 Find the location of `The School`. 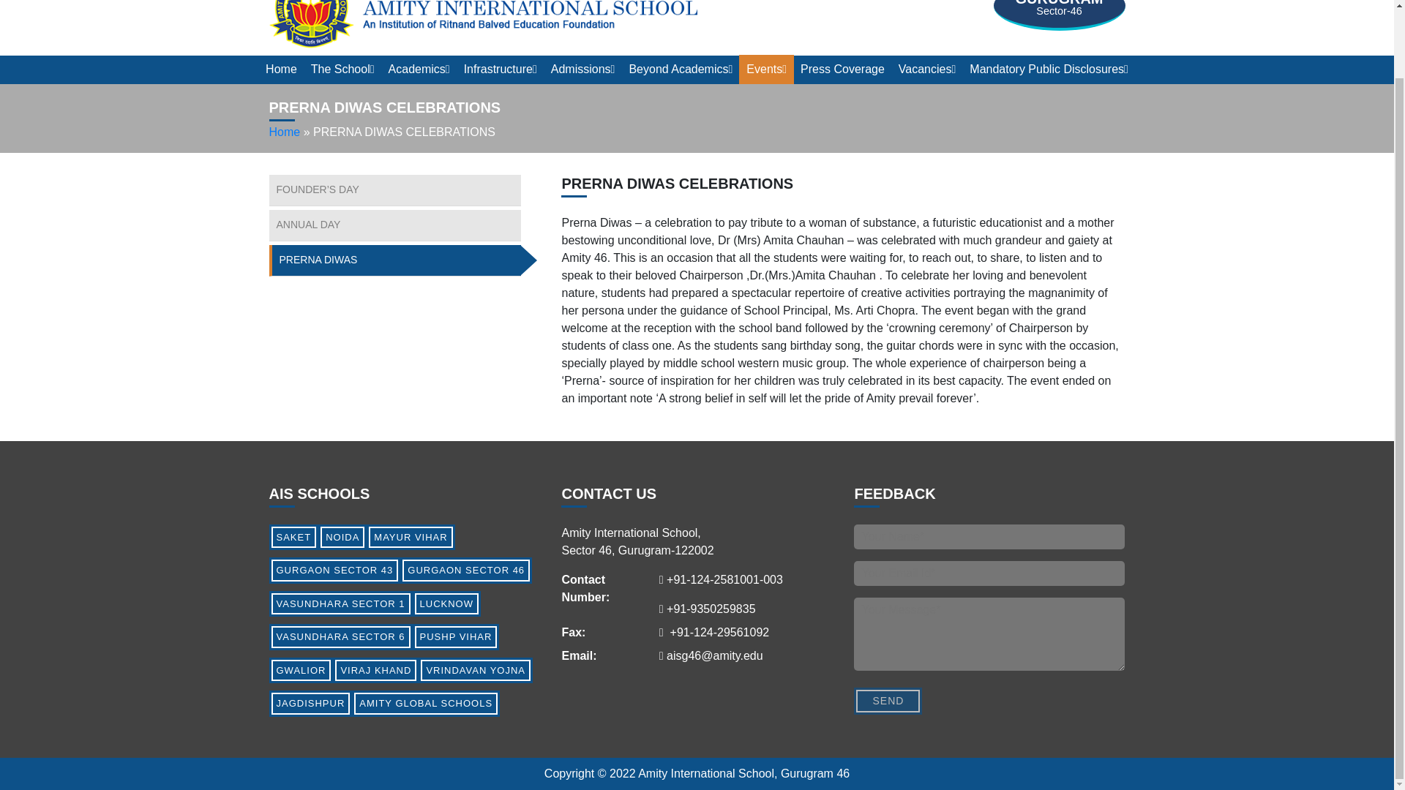

The School is located at coordinates (342, 69).